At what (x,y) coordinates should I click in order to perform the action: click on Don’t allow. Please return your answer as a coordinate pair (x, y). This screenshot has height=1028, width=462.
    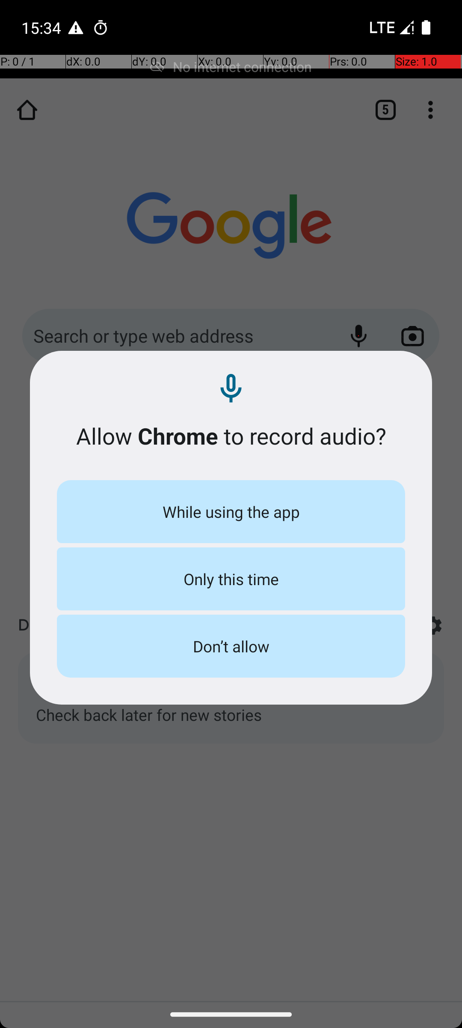
    Looking at the image, I should click on (231, 646).